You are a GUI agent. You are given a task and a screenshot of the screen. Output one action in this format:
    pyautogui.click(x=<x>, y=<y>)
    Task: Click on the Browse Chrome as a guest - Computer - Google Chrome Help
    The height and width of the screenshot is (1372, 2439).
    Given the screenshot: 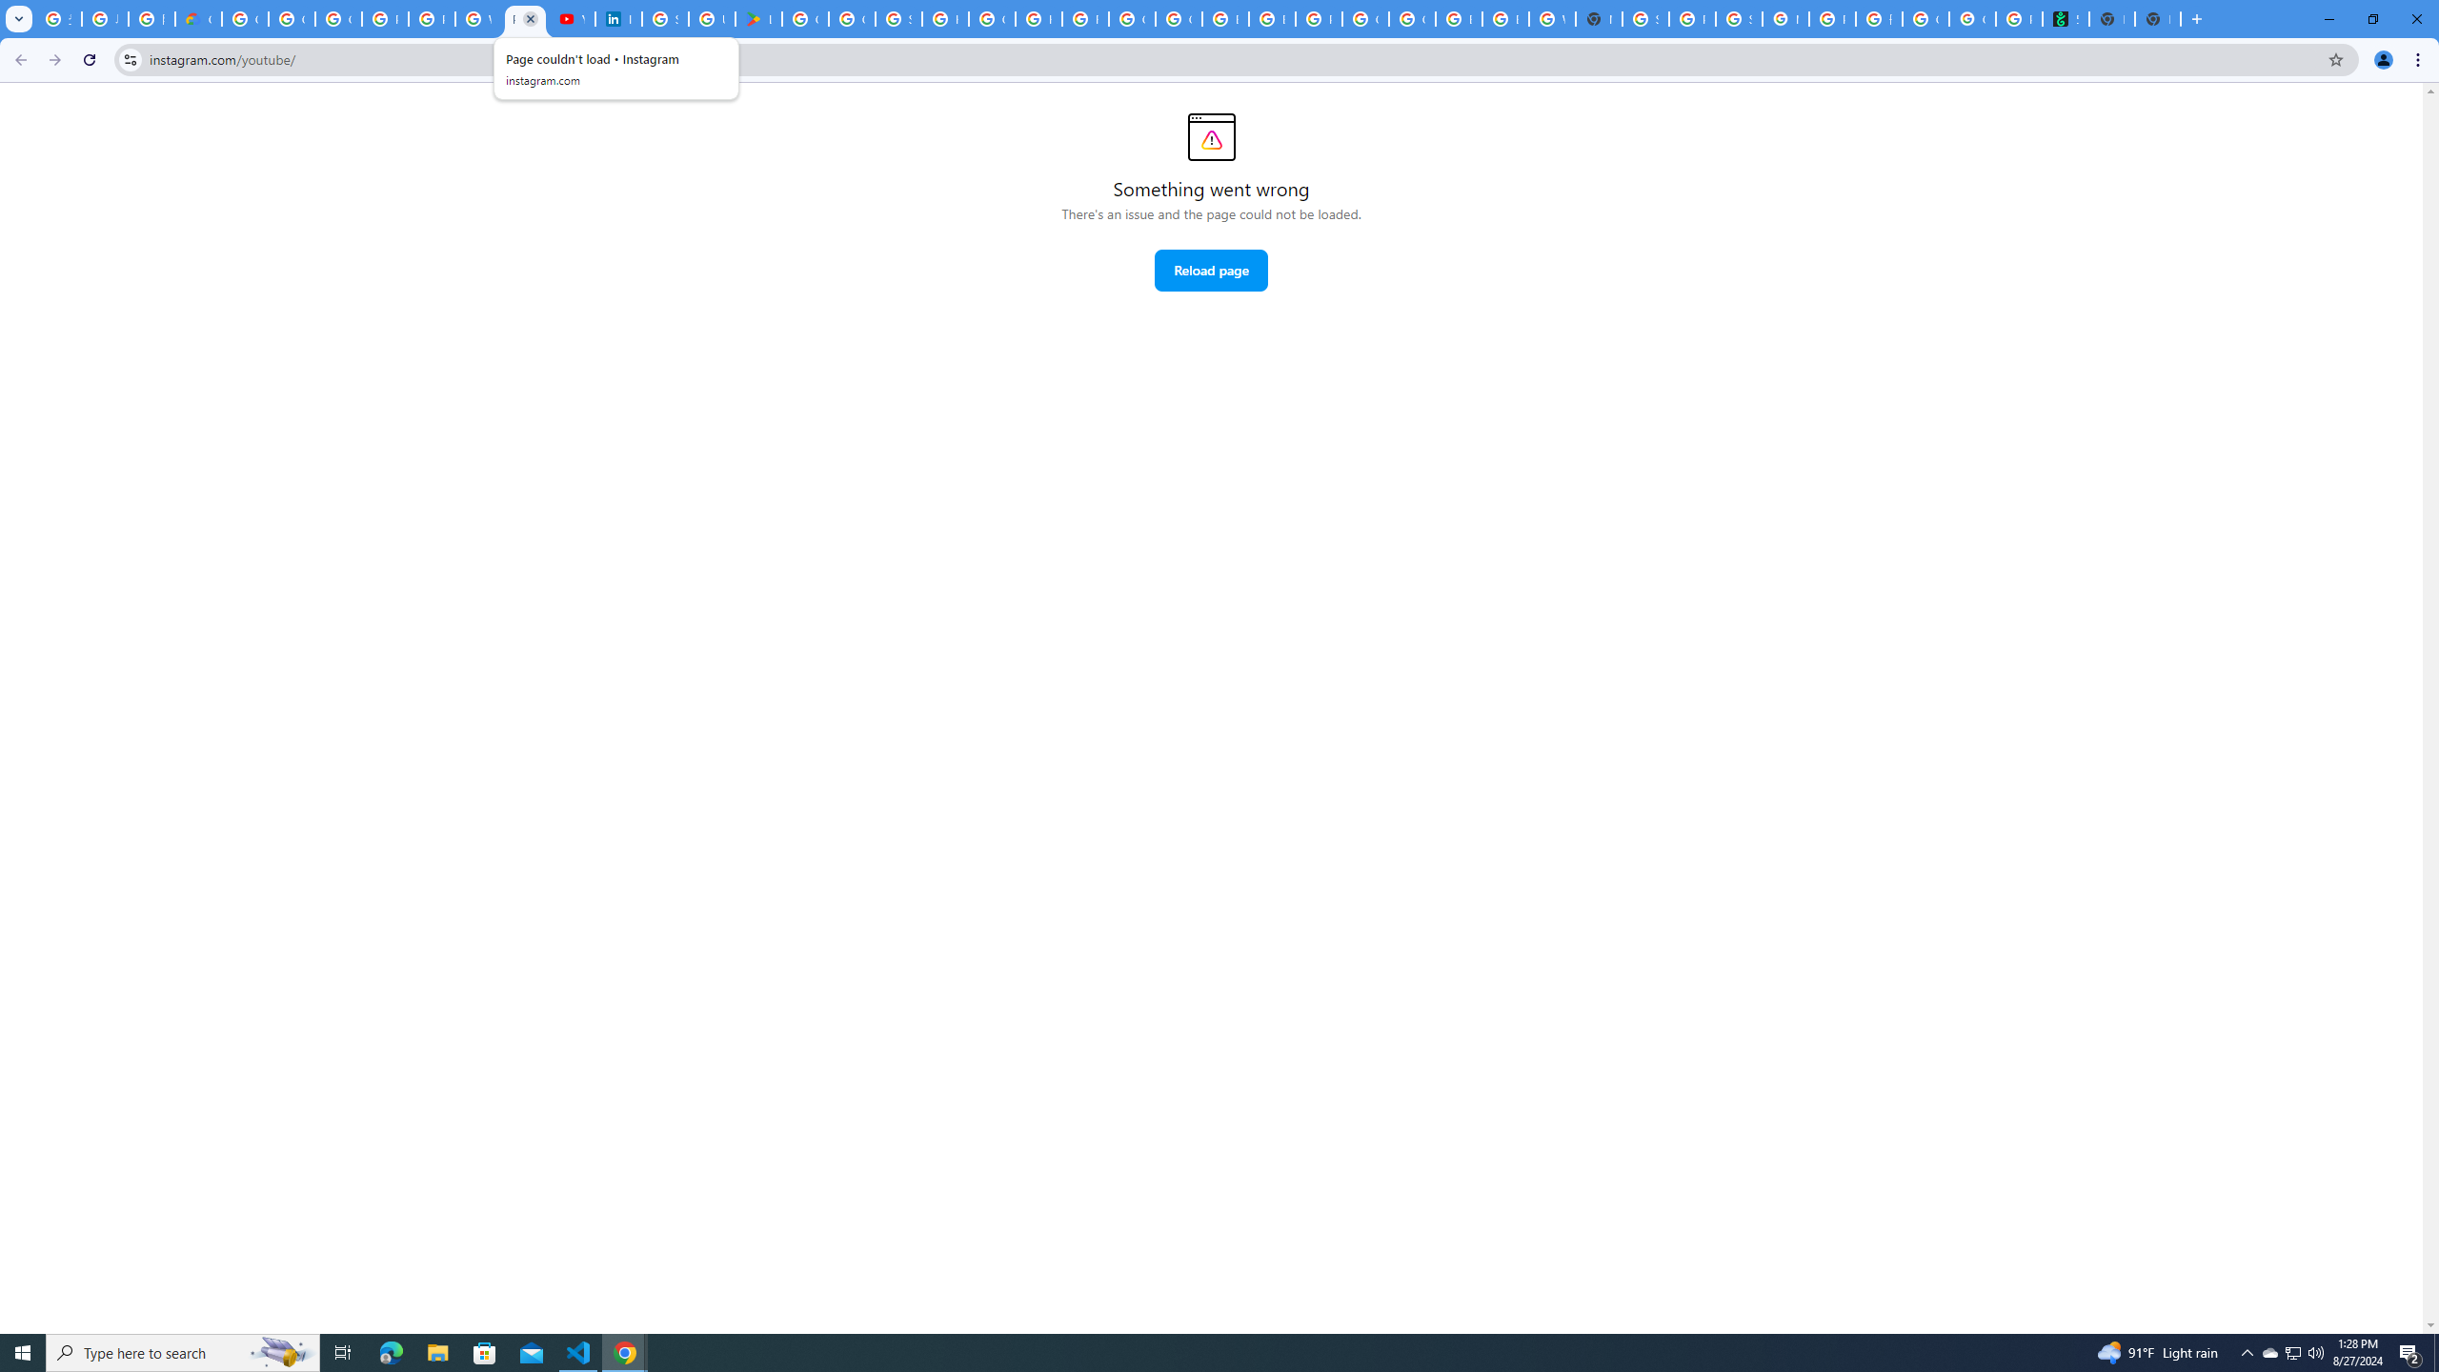 What is the action you would take?
    pyautogui.click(x=1225, y=19)
    